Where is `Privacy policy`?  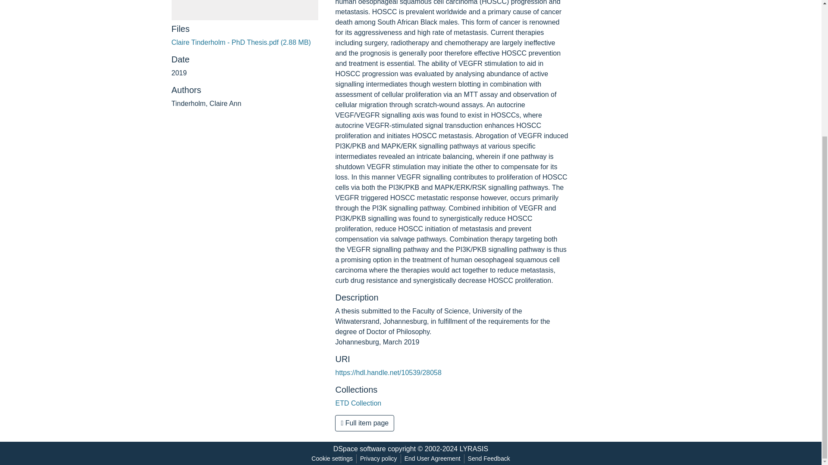 Privacy policy is located at coordinates (379, 459).